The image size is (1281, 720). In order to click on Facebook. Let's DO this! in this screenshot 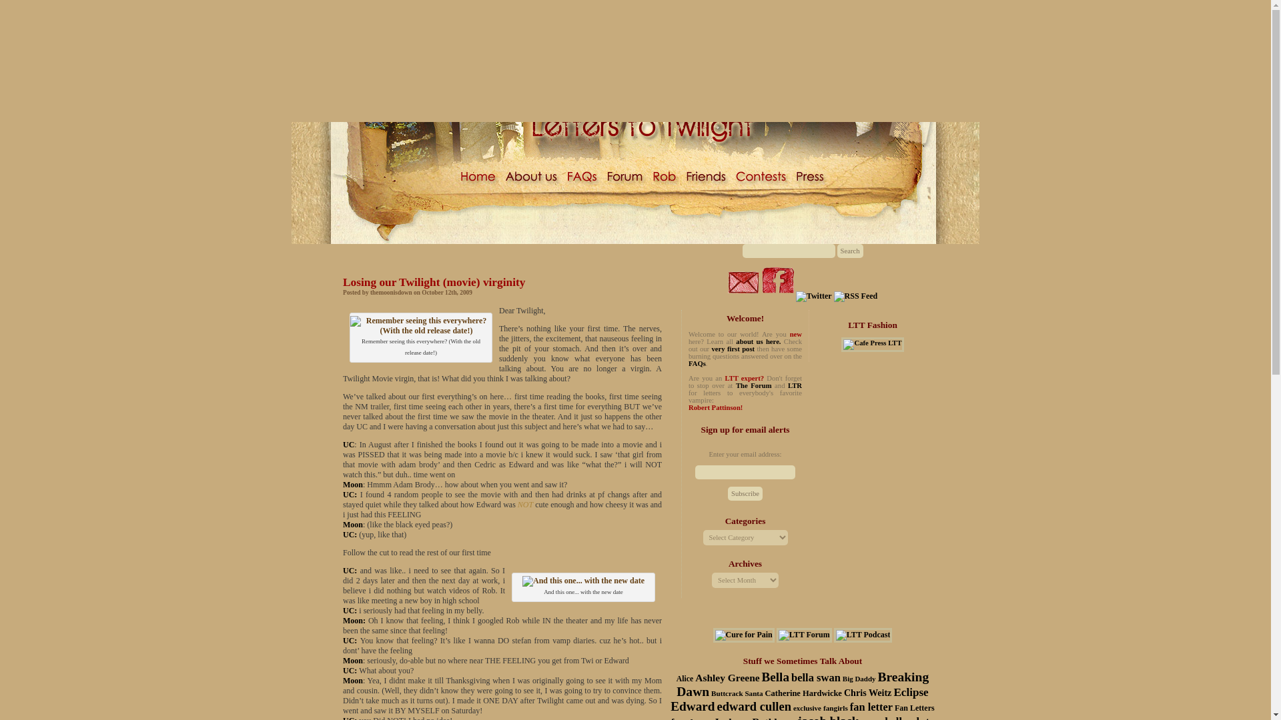, I will do `click(778, 283)`.